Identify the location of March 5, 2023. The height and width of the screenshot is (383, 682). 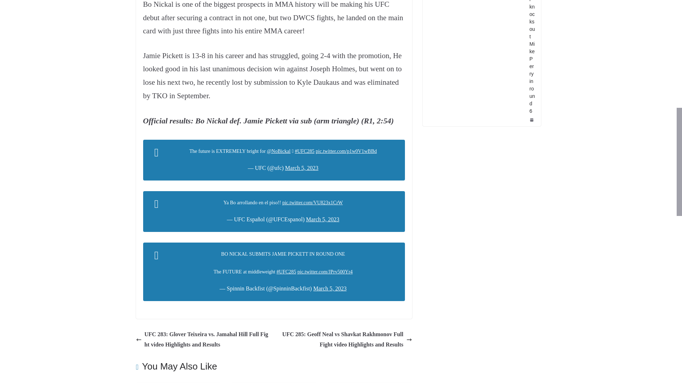
(322, 219).